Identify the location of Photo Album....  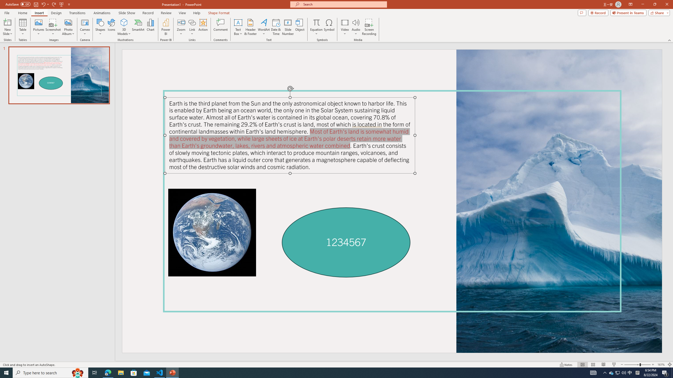
(68, 27).